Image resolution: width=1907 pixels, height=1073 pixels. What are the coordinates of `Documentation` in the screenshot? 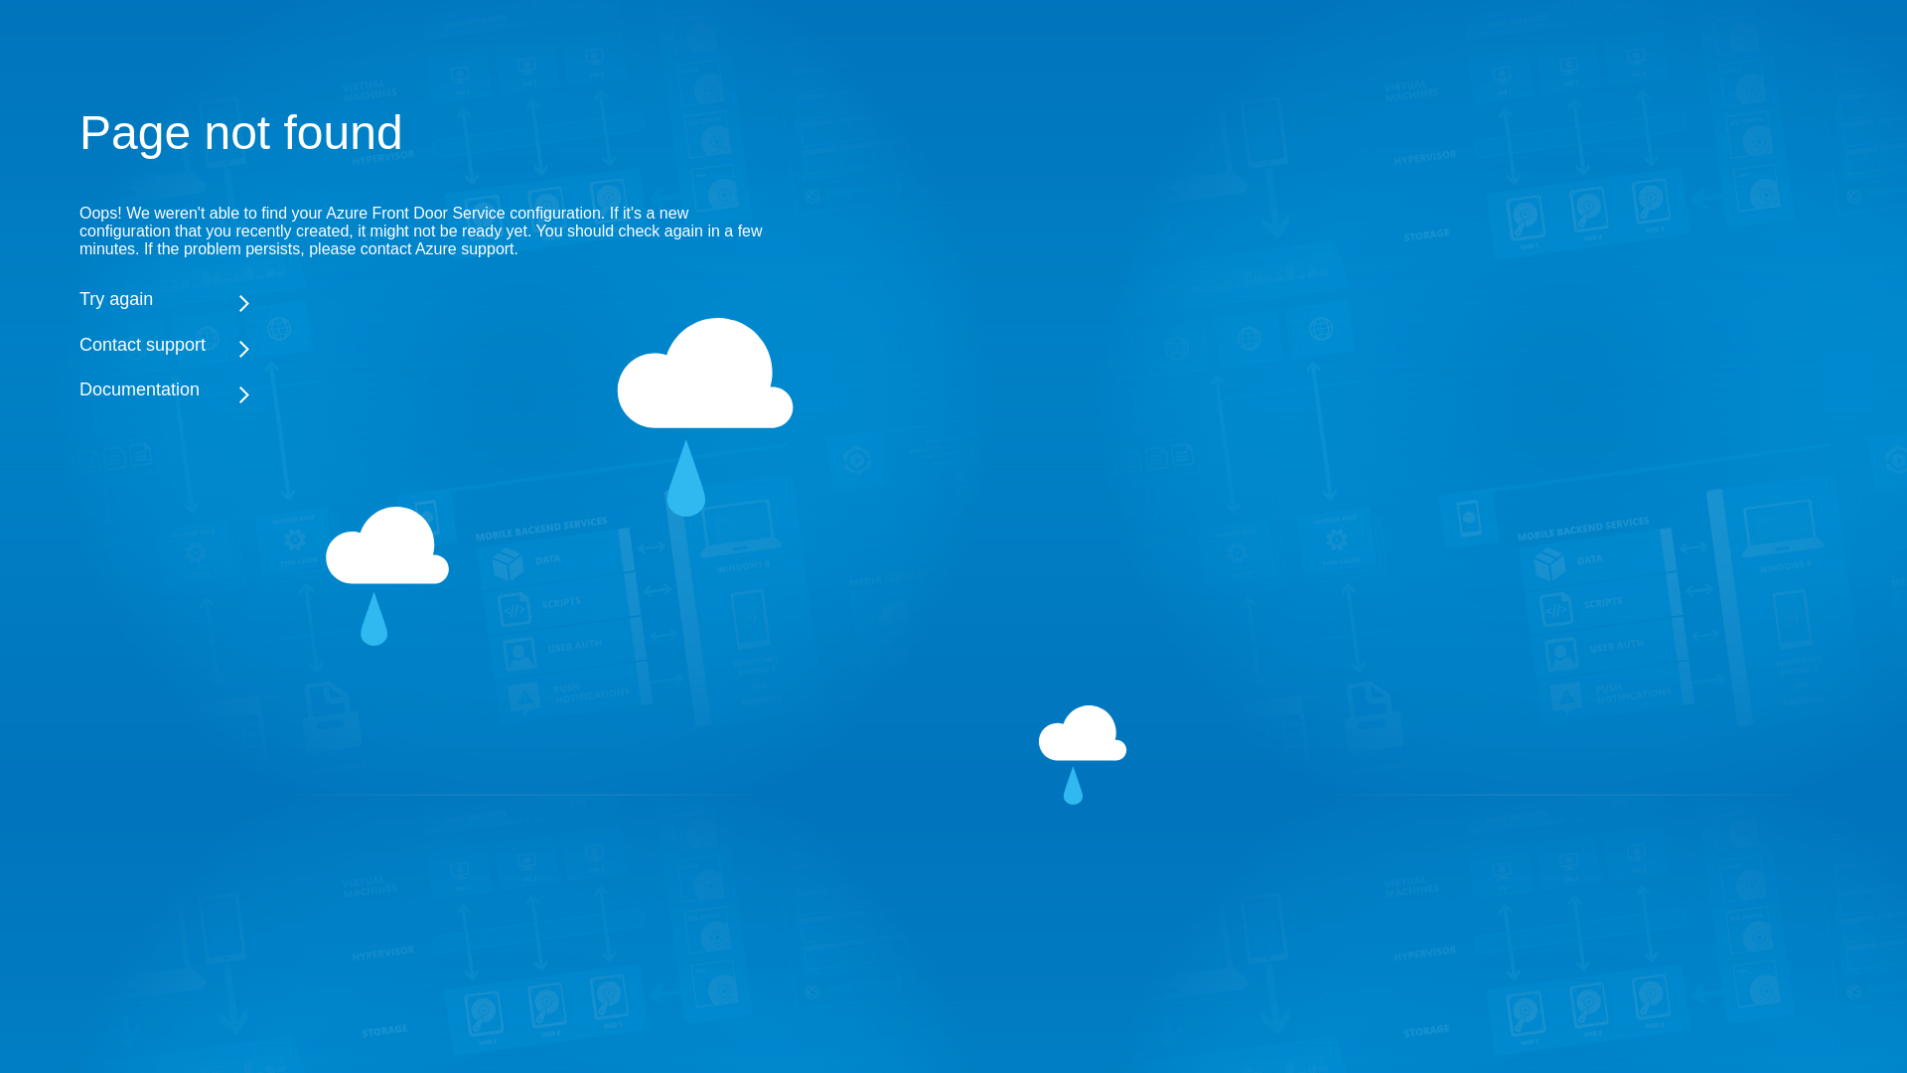 It's located at (427, 389).